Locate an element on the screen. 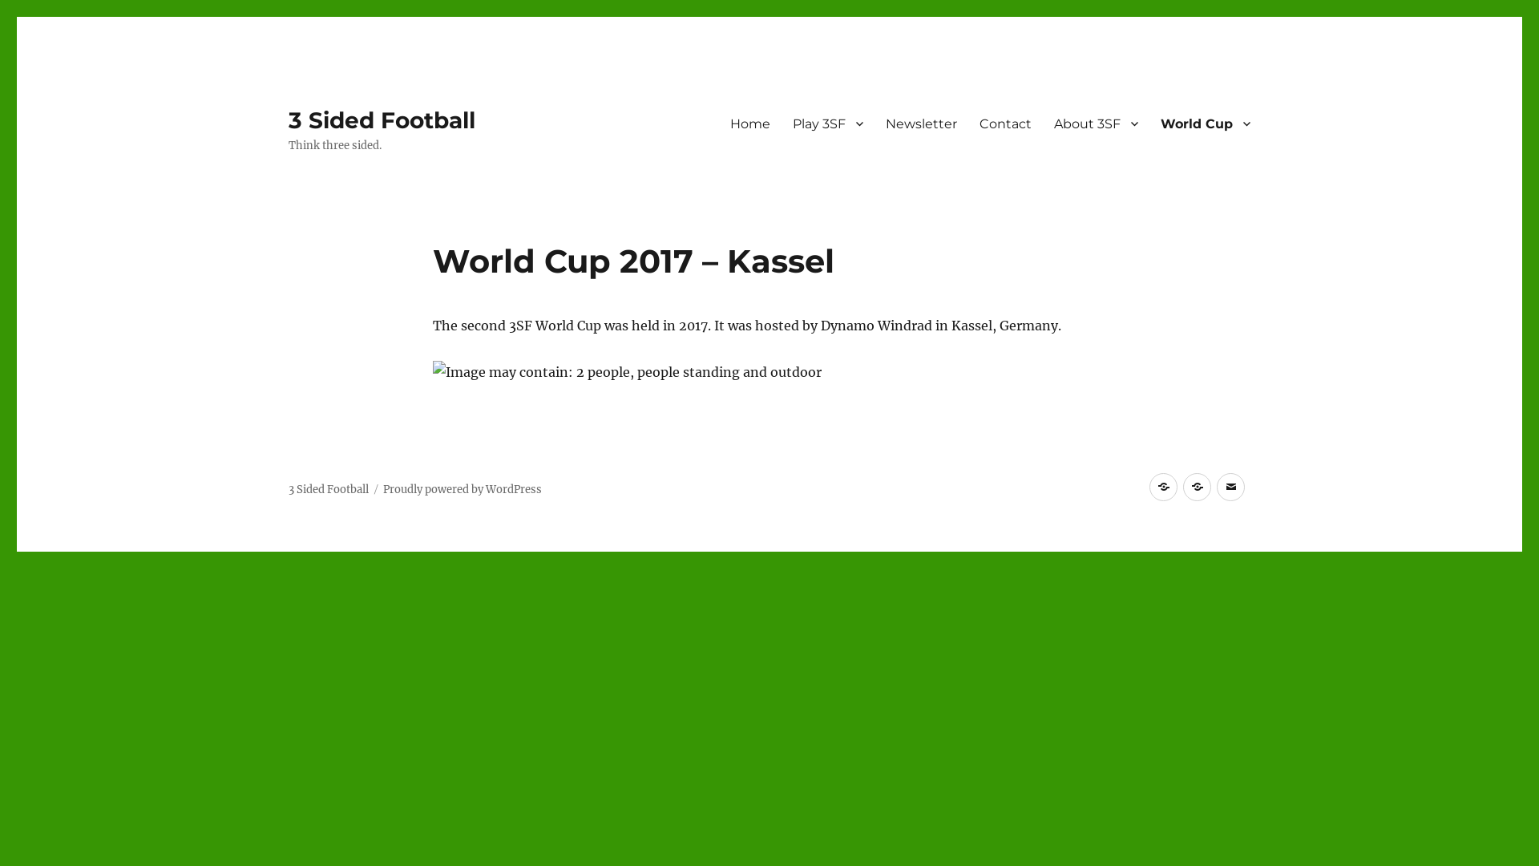 This screenshot has width=1539, height=866. Play 3SF is located at coordinates (828, 123).